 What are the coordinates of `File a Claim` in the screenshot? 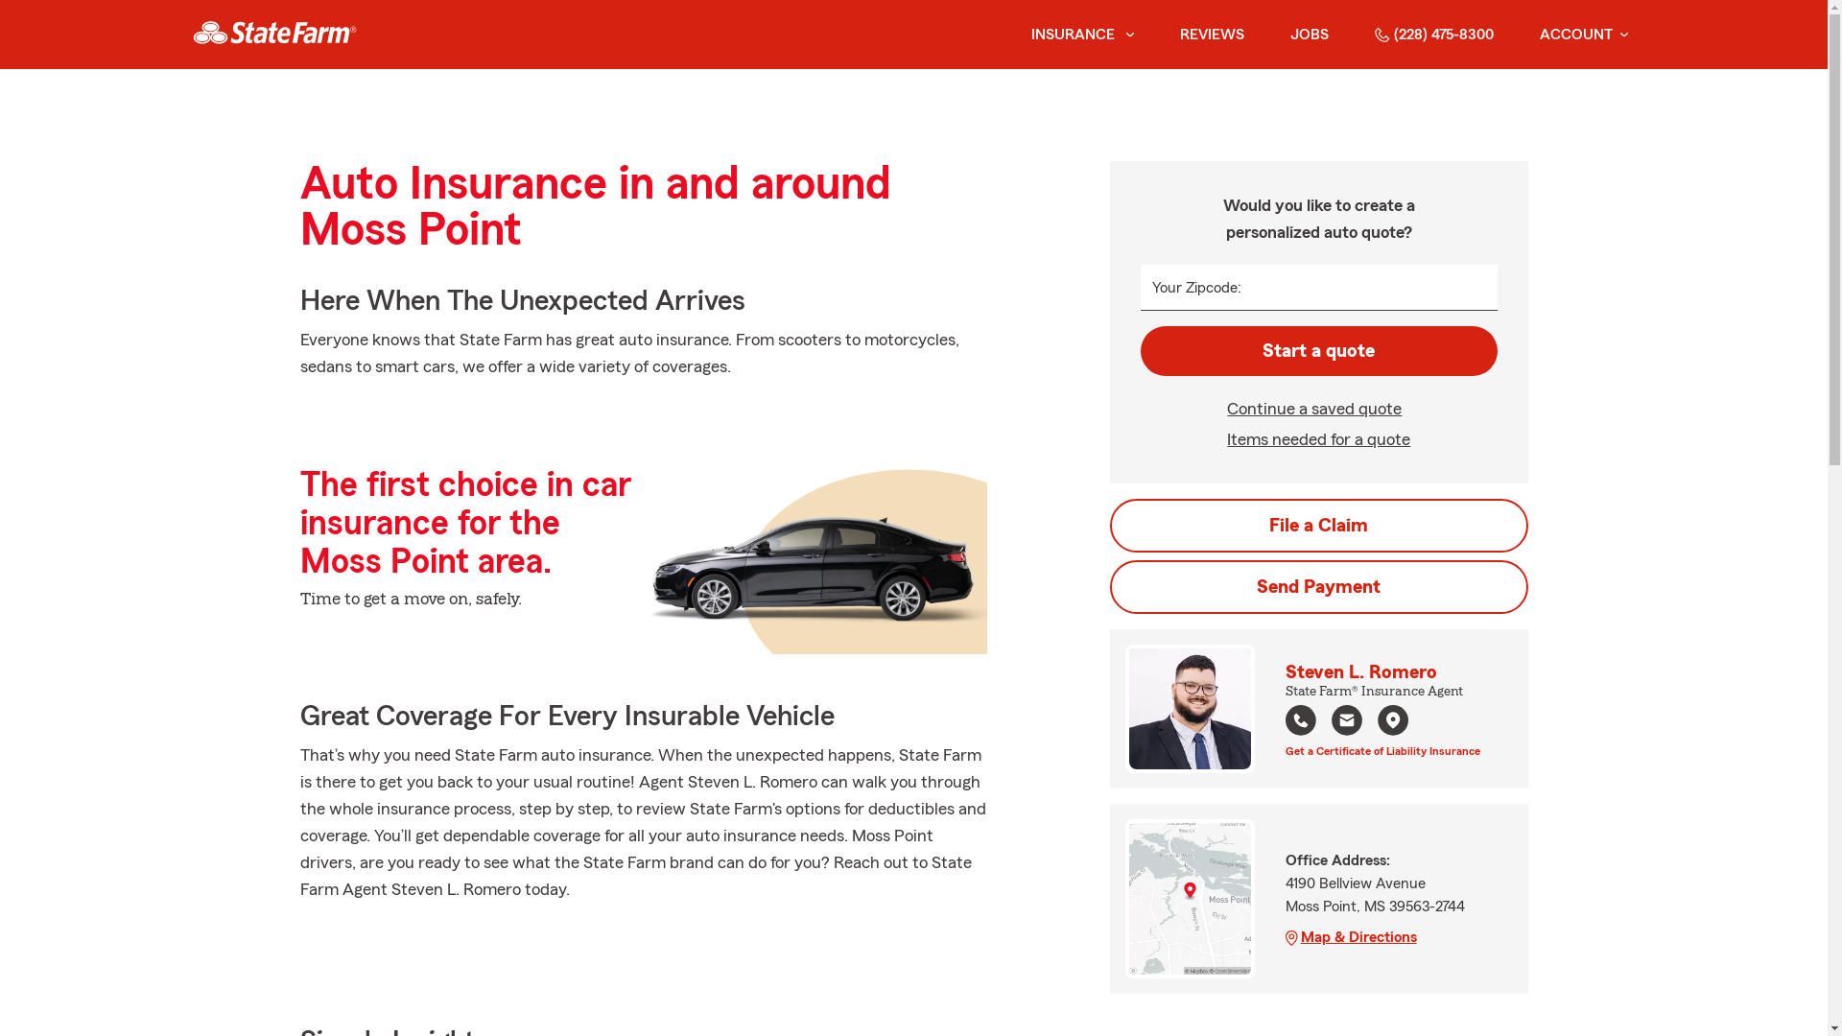 It's located at (1318, 526).